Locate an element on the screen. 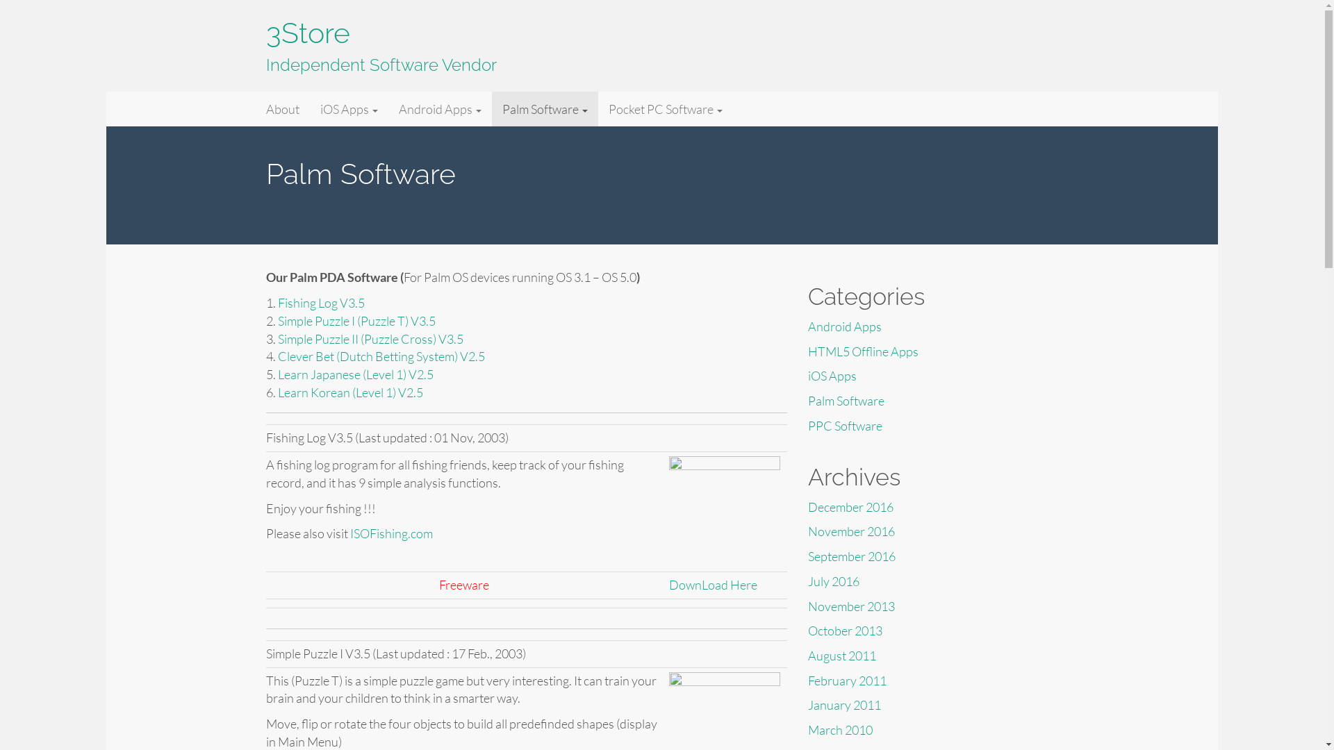 This screenshot has width=1334, height=750. August 2011 is located at coordinates (841, 656).